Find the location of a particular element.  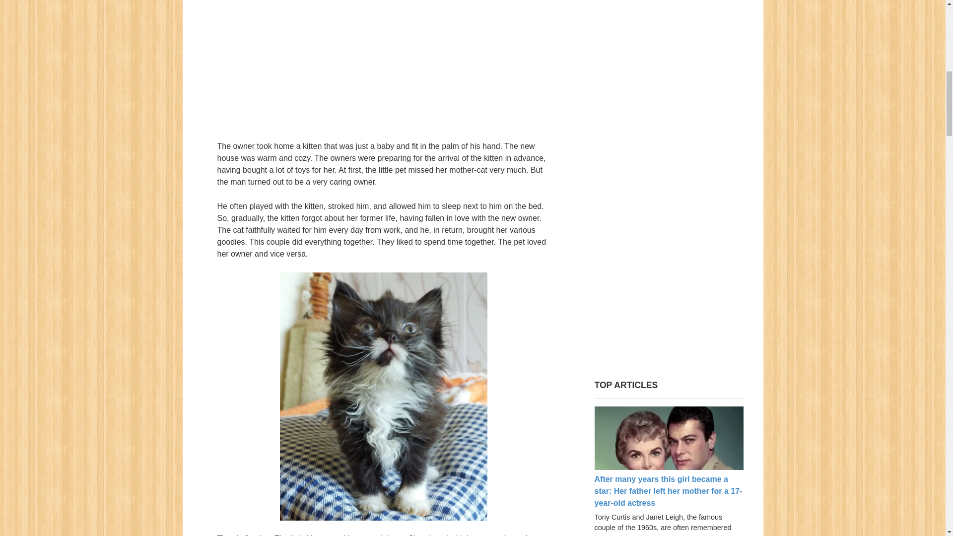

Advertisement is located at coordinates (383, 64).